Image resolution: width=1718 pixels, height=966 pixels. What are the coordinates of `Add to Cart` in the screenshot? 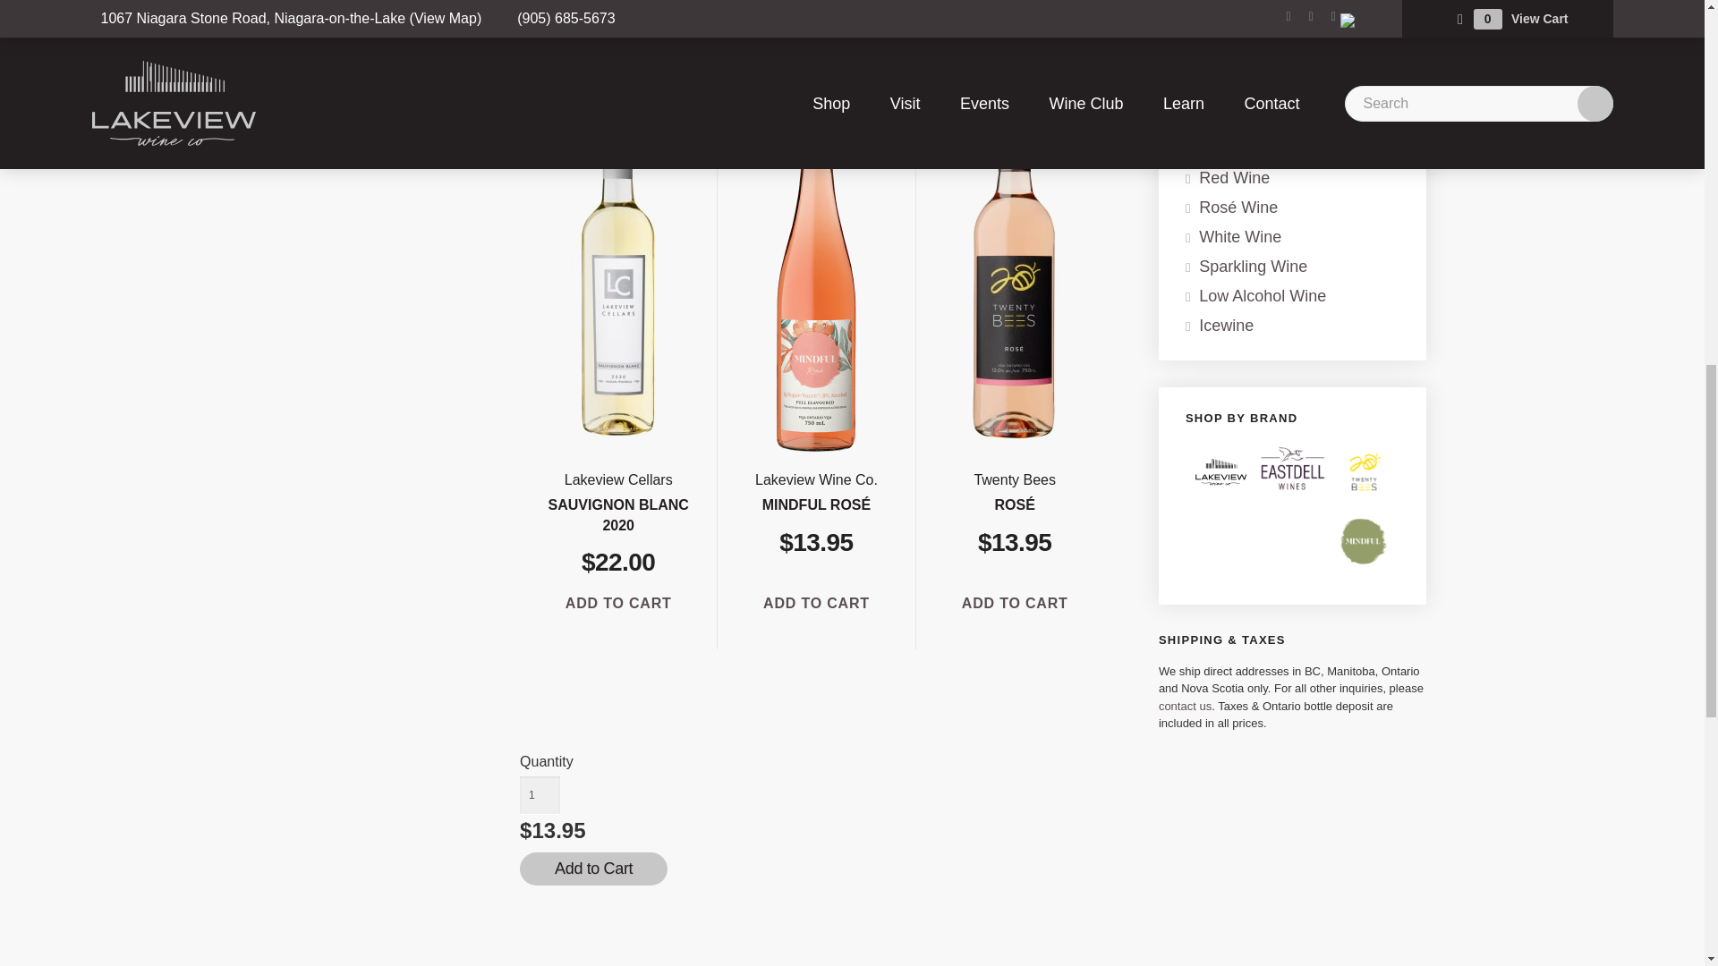 It's located at (617, 603).